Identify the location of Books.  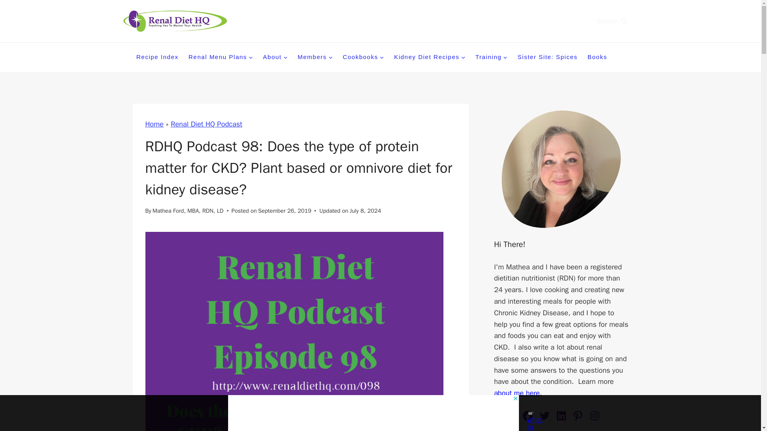
(598, 57).